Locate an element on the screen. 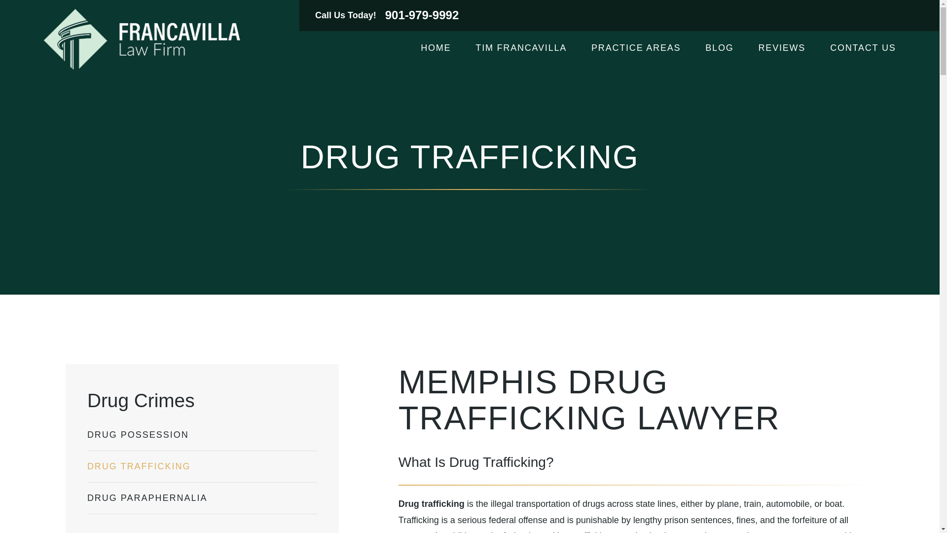 This screenshot has height=533, width=947. 901-979-9992 is located at coordinates (422, 15).